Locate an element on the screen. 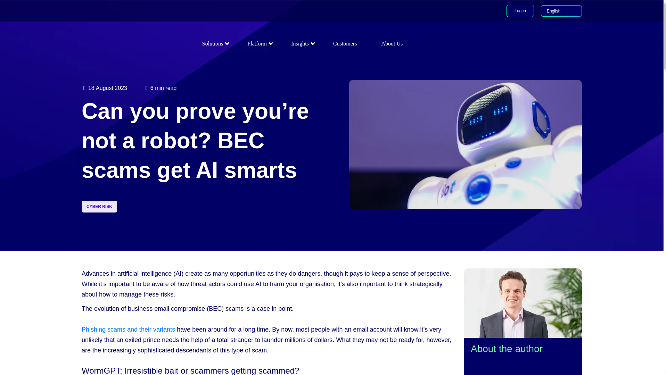 The height and width of the screenshot is (375, 667). Customers is located at coordinates (345, 43).